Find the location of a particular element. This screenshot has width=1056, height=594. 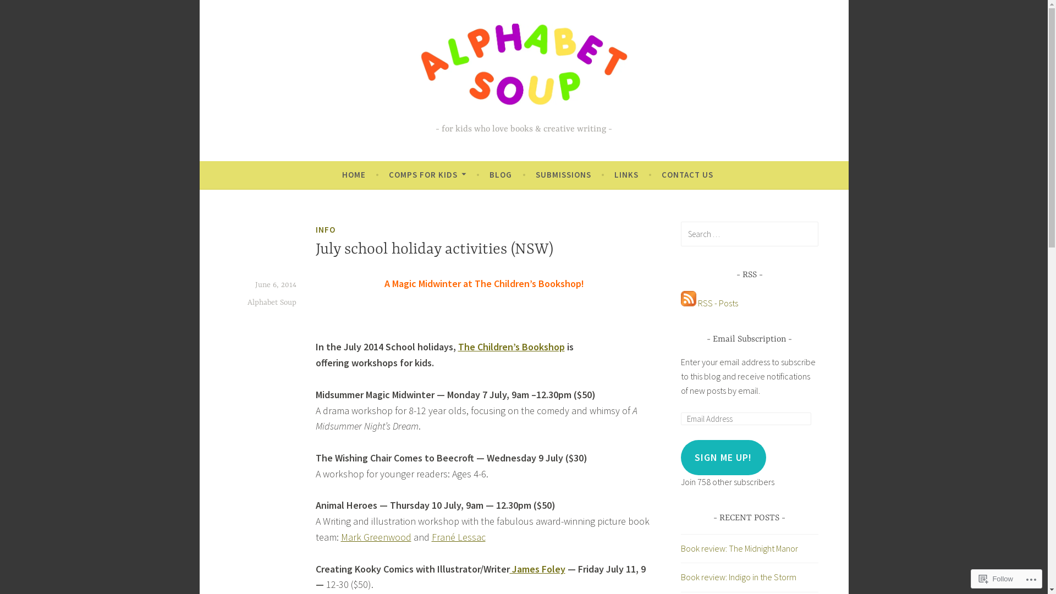

CONTACT US is located at coordinates (687, 175).